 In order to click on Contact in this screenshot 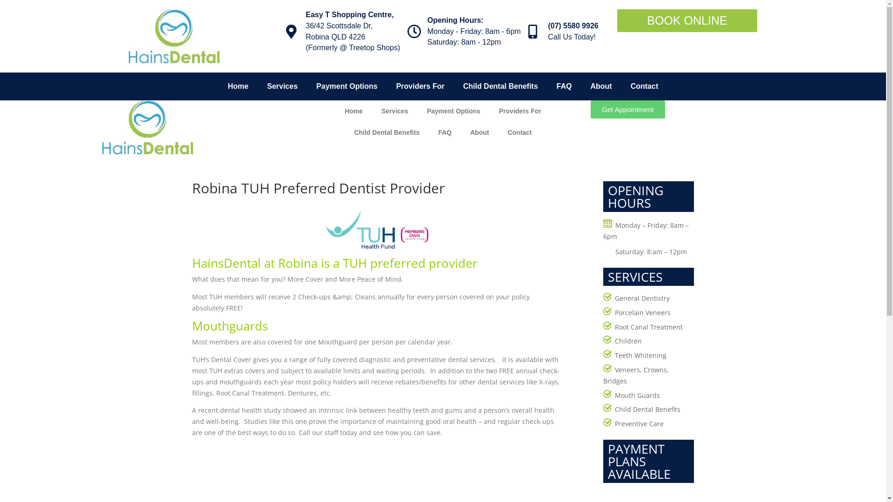, I will do `click(520, 132)`.